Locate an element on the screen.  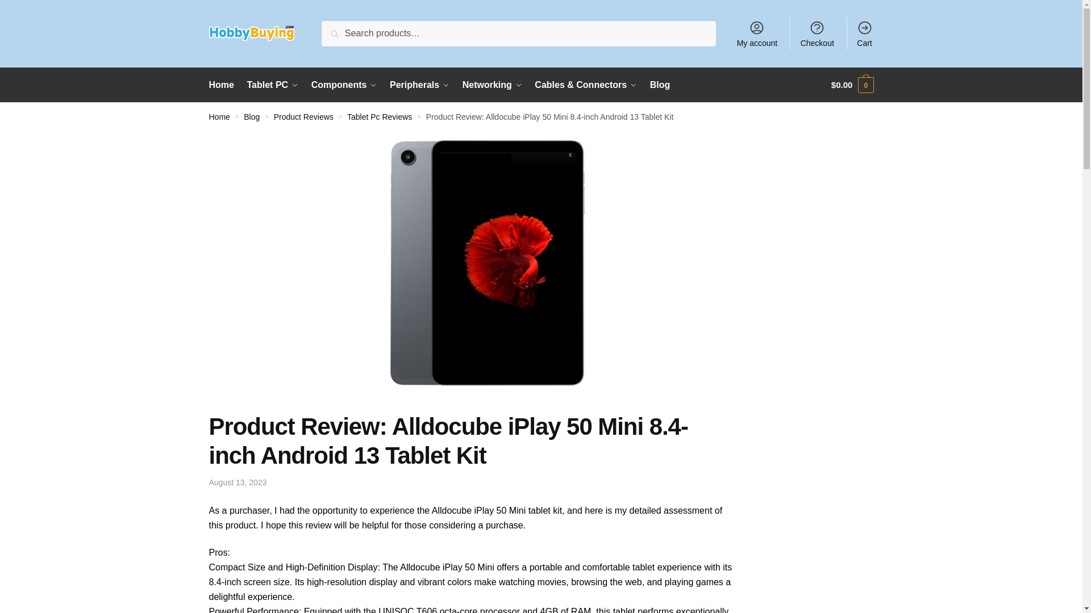
My account is located at coordinates (757, 33).